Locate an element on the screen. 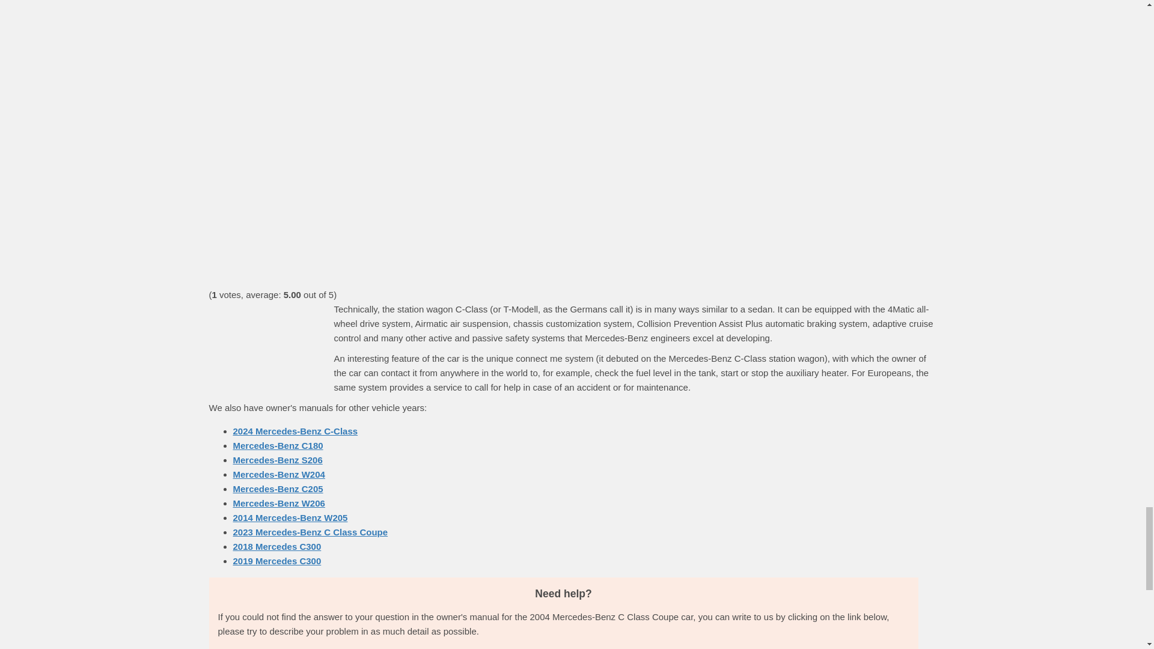  2019 Mercedes C300 is located at coordinates (277, 560).